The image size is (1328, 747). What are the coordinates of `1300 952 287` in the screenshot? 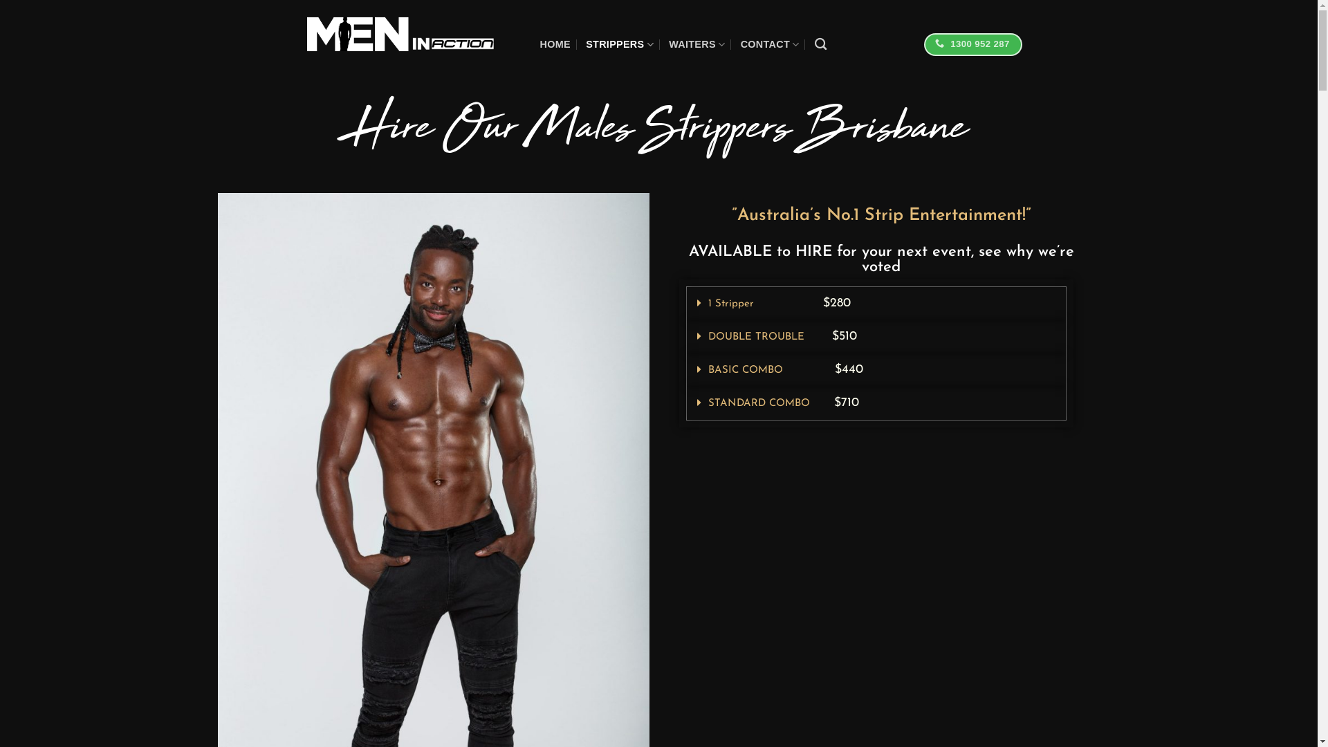 It's located at (973, 44).